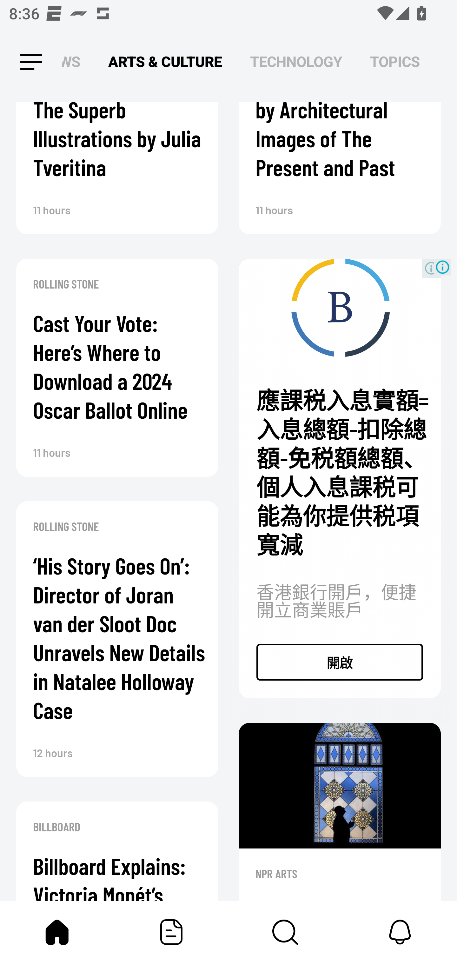  What do you see at coordinates (395, 62) in the screenshot?
I see `TOPICS` at bounding box center [395, 62].